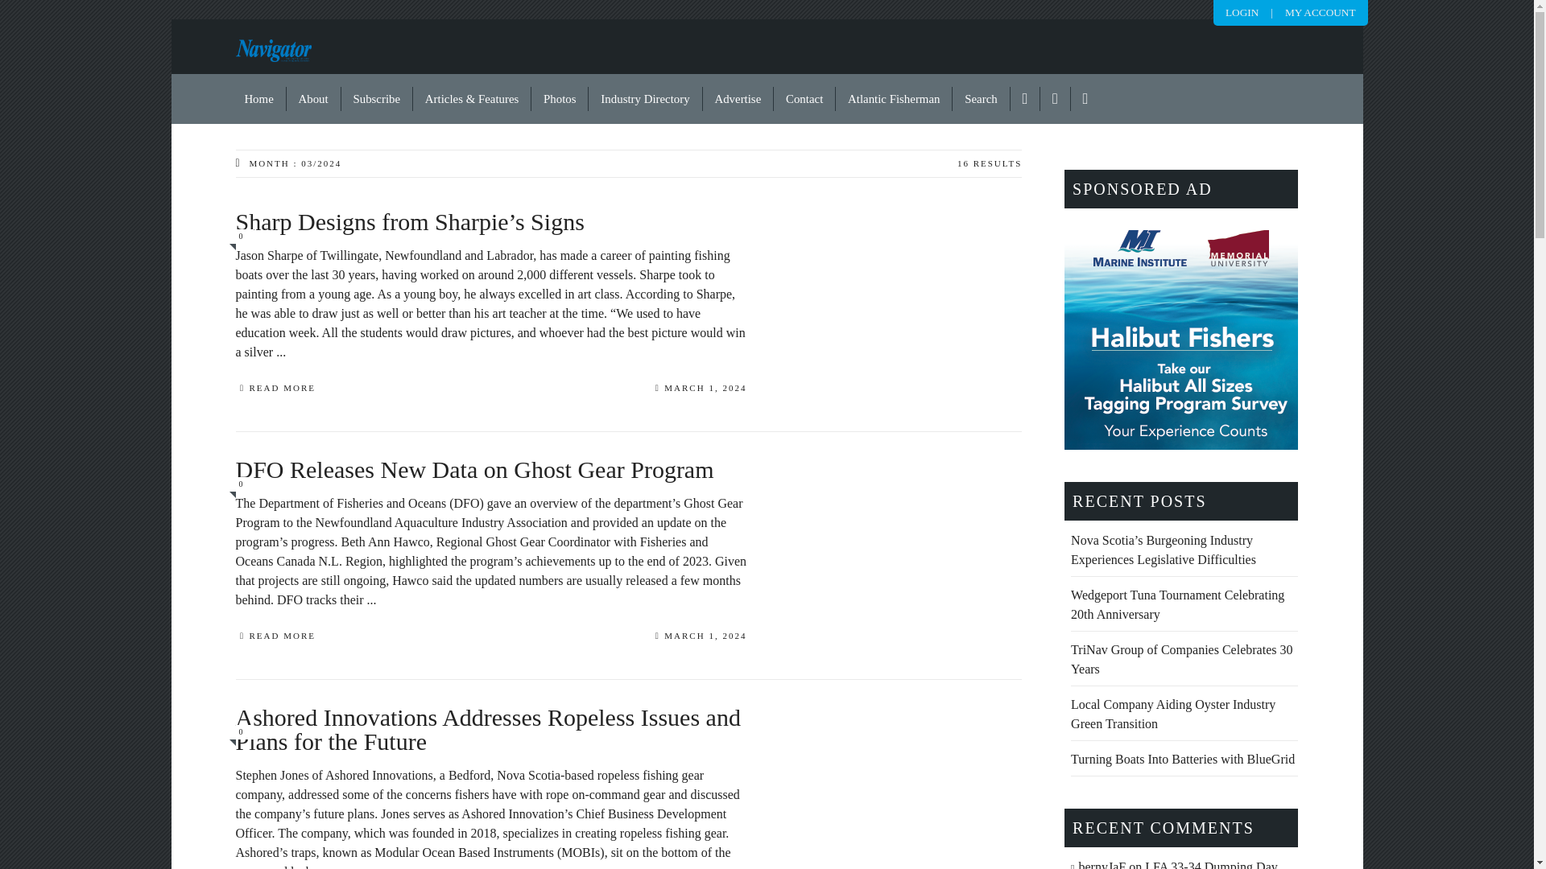  I want to click on Twitter, so click(1056, 99).